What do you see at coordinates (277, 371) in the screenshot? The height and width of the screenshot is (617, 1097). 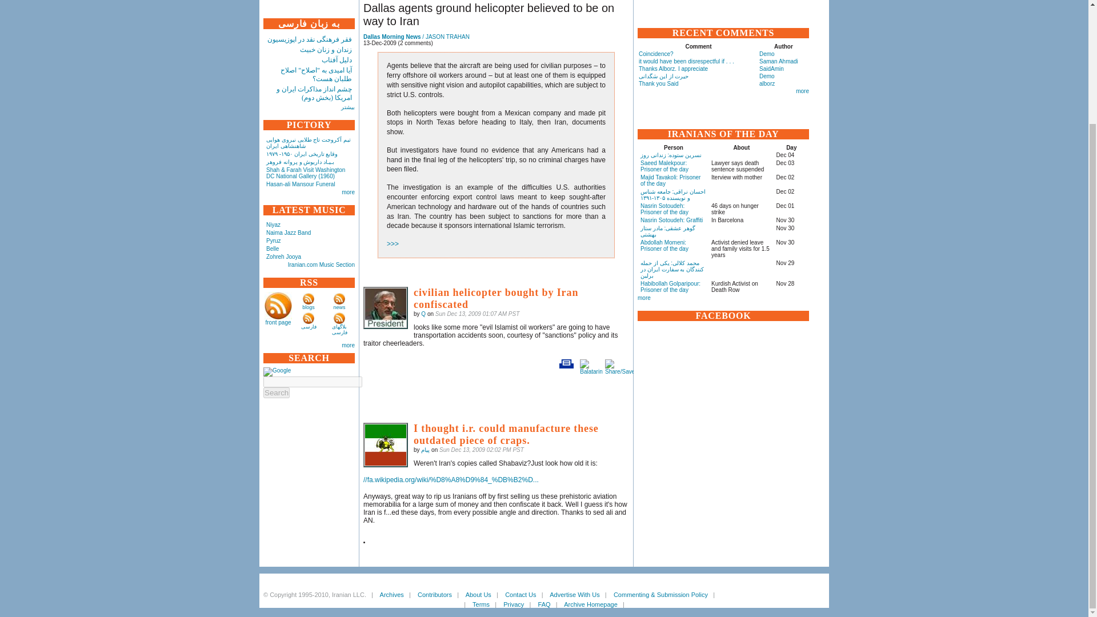 I see `Google` at bounding box center [277, 371].